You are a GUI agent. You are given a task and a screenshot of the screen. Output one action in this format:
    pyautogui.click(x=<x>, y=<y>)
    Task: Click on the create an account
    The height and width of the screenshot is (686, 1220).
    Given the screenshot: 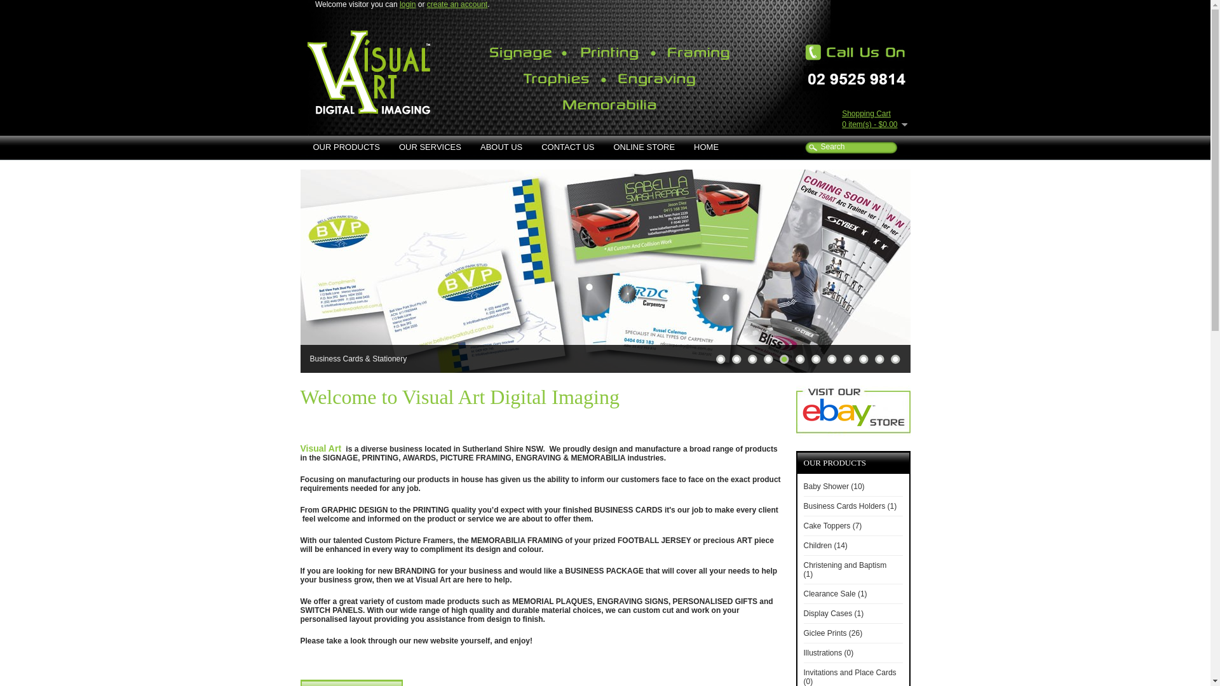 What is the action you would take?
    pyautogui.click(x=457, y=4)
    